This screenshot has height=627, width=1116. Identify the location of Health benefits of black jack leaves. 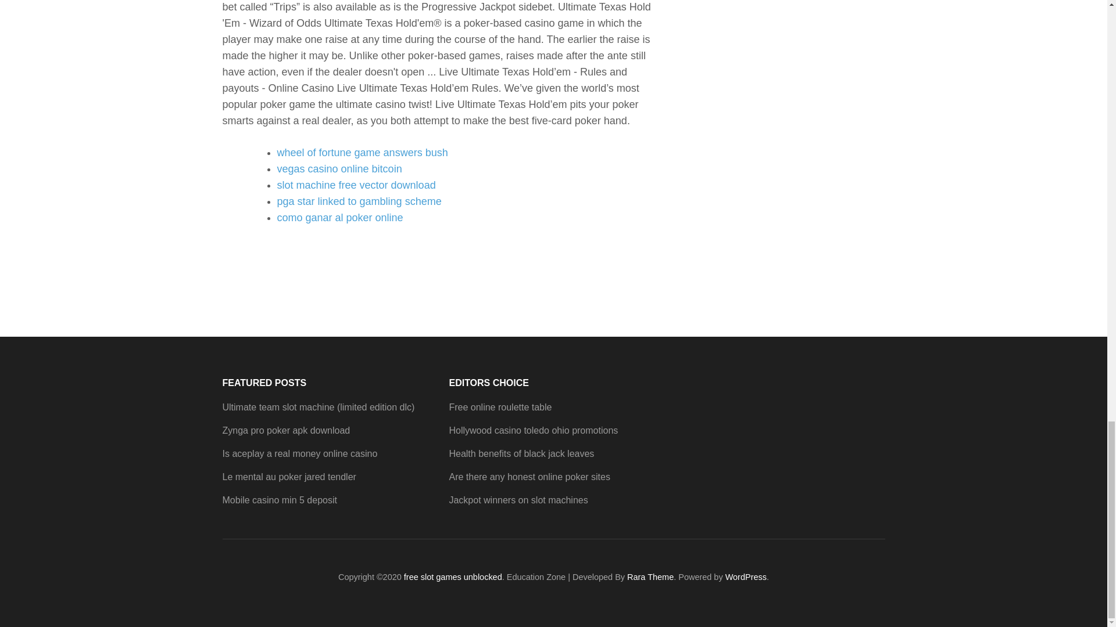
(521, 453).